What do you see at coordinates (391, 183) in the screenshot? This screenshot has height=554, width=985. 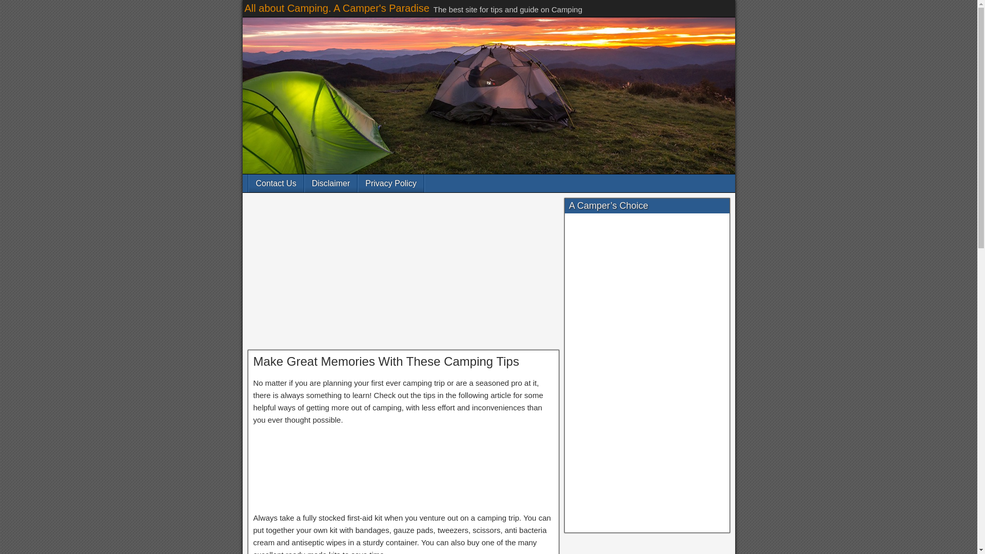 I see `Privacy Policy` at bounding box center [391, 183].